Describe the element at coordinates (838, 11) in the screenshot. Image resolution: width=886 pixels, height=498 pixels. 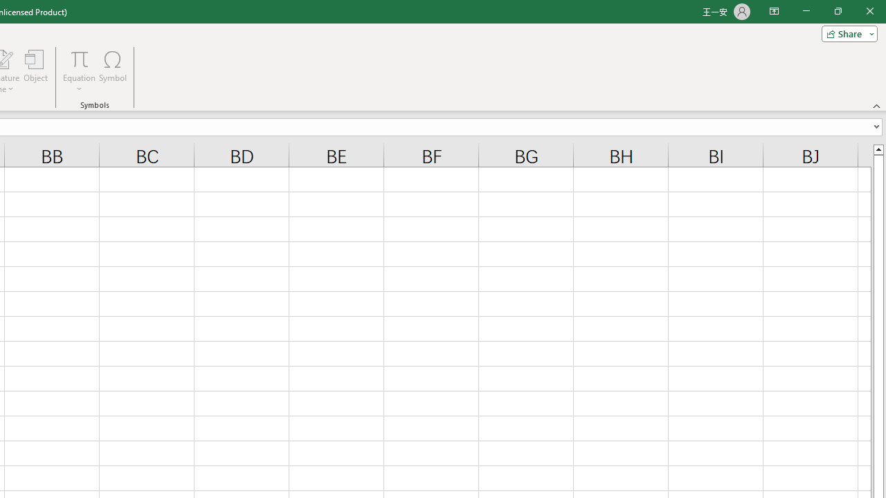
I see `Restore Down` at that location.